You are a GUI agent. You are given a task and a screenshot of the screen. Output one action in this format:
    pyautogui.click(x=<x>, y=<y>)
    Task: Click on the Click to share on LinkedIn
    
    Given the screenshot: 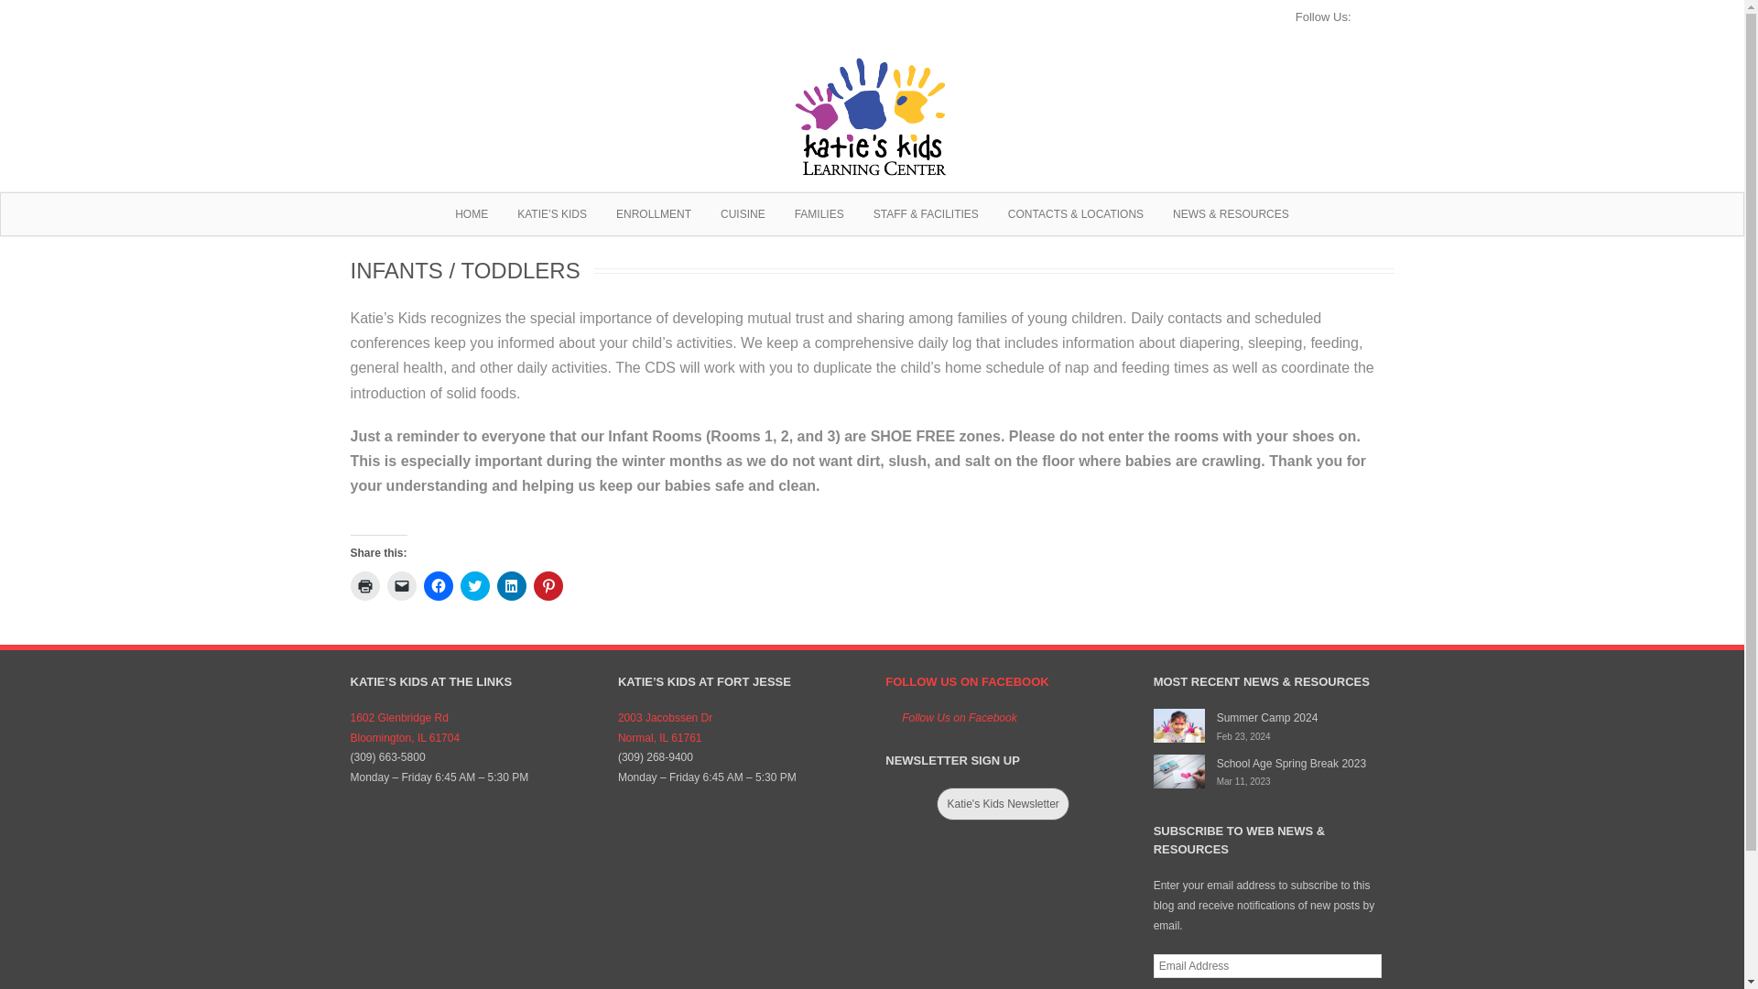 What is the action you would take?
    pyautogui.click(x=511, y=586)
    